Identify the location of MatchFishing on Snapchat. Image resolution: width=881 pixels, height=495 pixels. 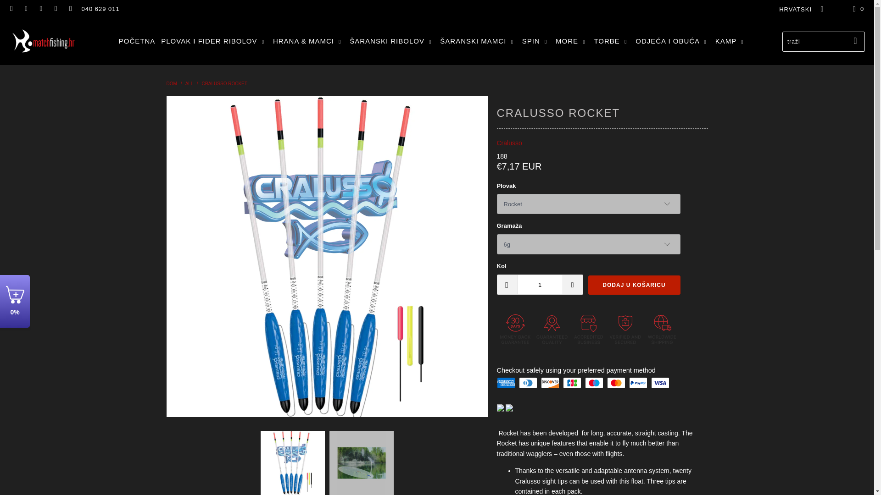
(55, 9).